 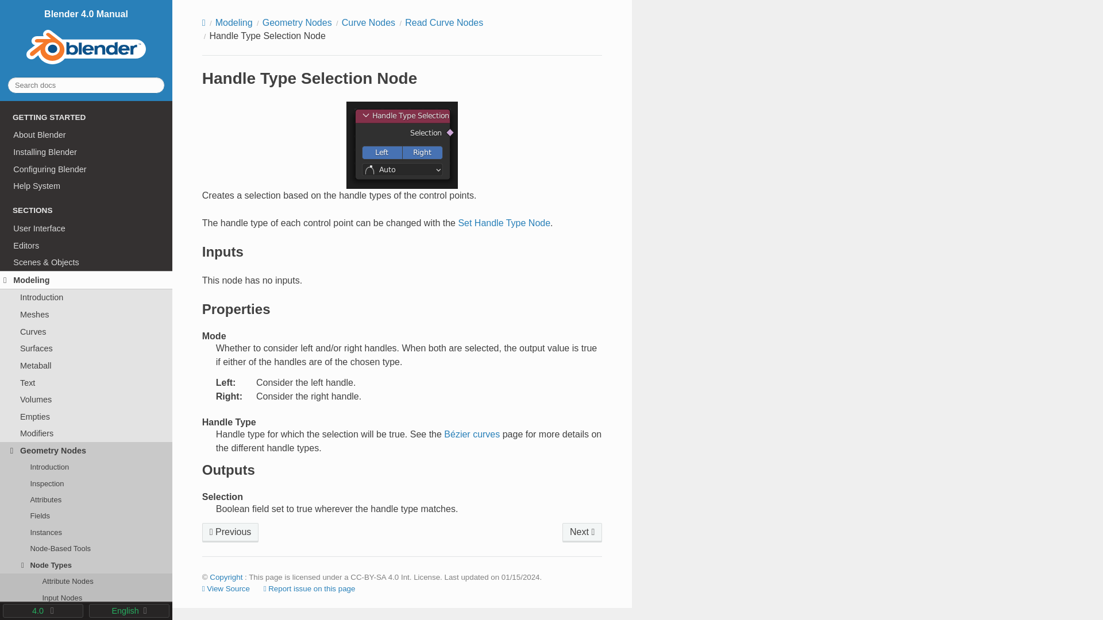 What do you see at coordinates (86, 451) in the screenshot?
I see `Geometry Nodes` at bounding box center [86, 451].